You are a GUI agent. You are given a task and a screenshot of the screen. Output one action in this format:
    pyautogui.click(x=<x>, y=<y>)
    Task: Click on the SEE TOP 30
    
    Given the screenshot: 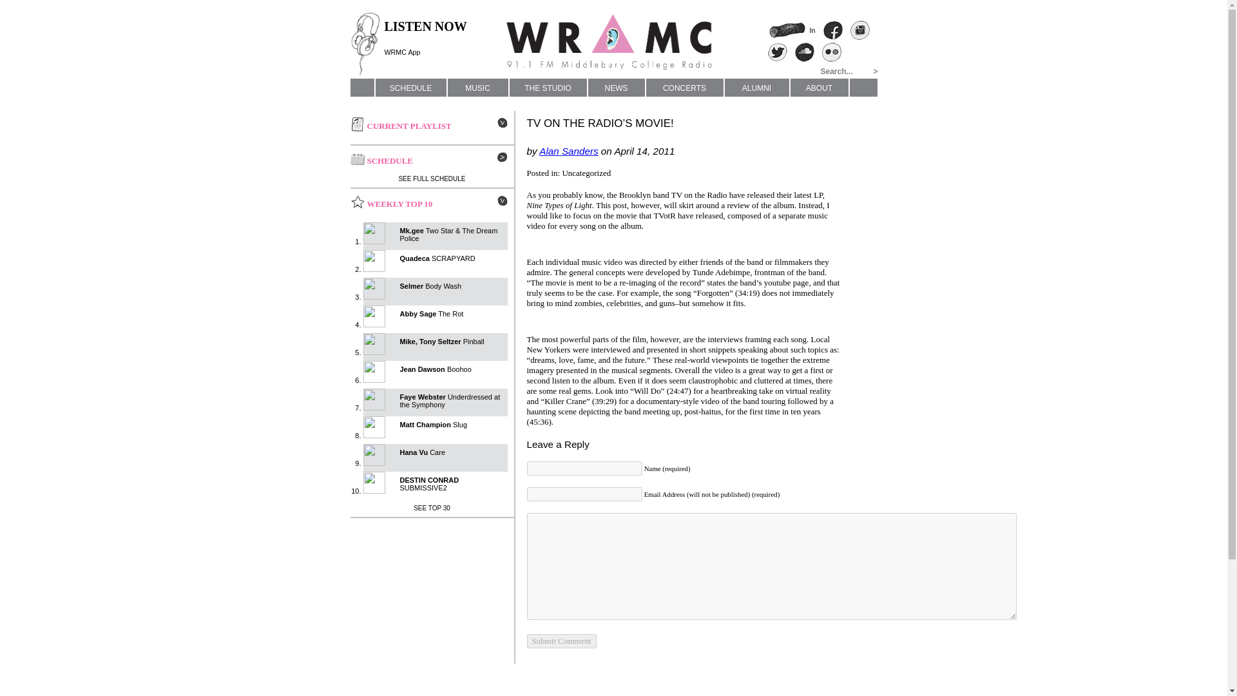 What is the action you would take?
    pyautogui.click(x=818, y=88)
    